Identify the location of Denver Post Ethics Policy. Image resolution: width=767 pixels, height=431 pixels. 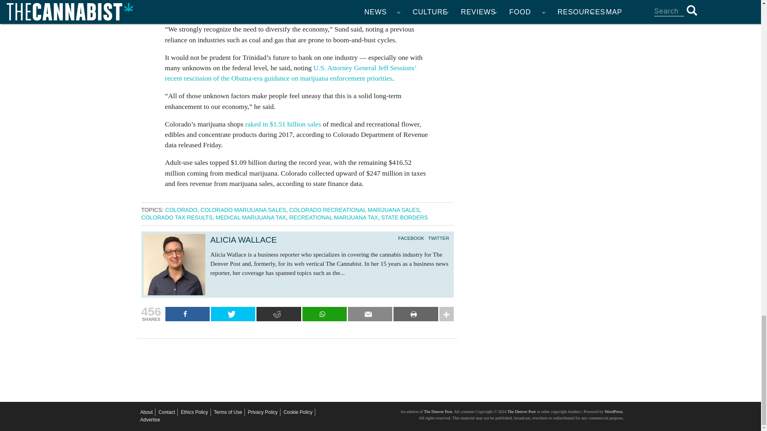
(194, 412).